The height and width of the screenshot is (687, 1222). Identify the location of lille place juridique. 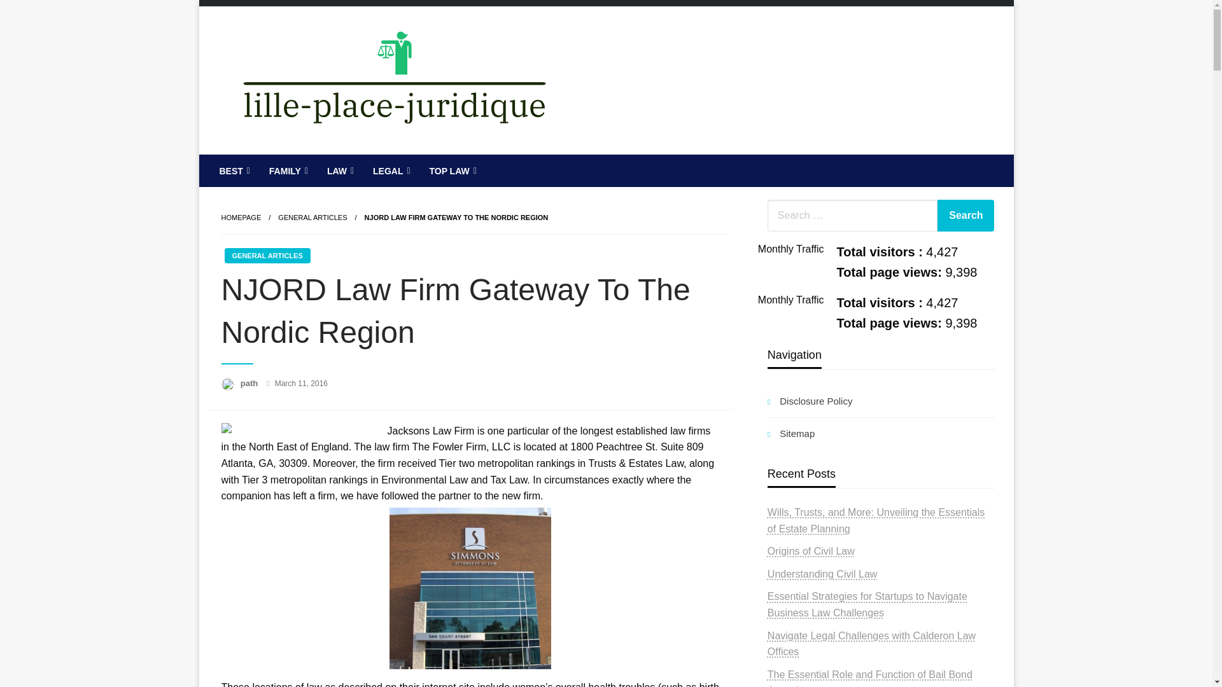
(325, 164).